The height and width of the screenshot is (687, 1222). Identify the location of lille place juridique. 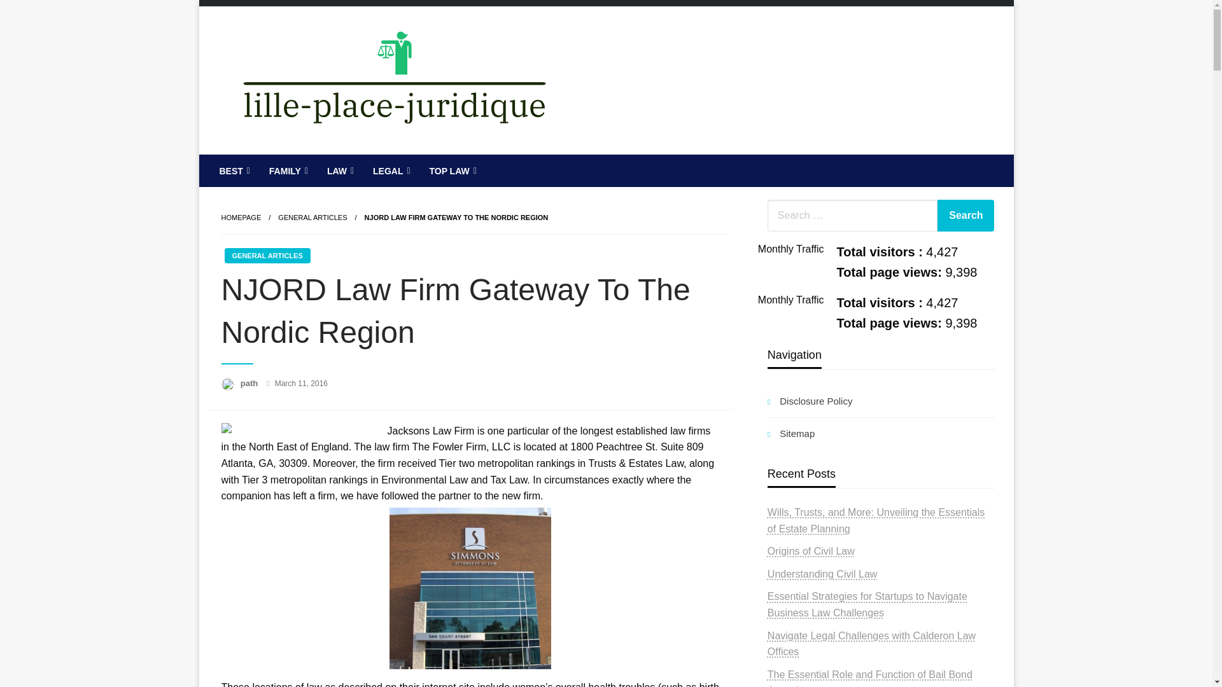
(325, 164).